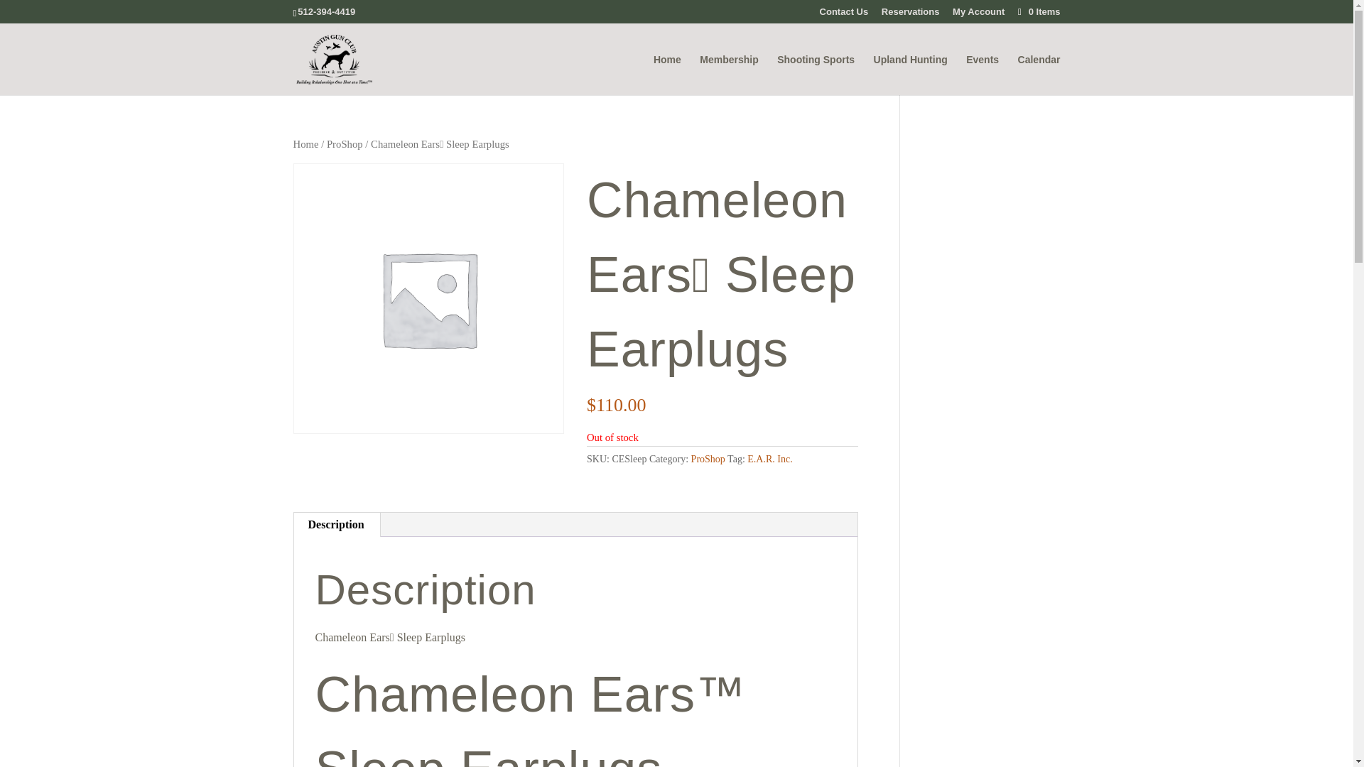  What do you see at coordinates (770, 459) in the screenshot?
I see `E.A.R. Inc.` at bounding box center [770, 459].